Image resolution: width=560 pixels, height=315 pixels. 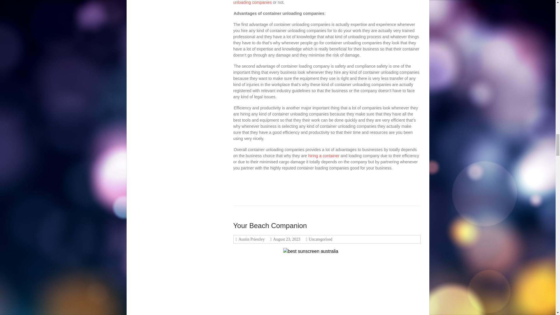 What do you see at coordinates (251, 239) in the screenshot?
I see `Austin Priestley` at bounding box center [251, 239].